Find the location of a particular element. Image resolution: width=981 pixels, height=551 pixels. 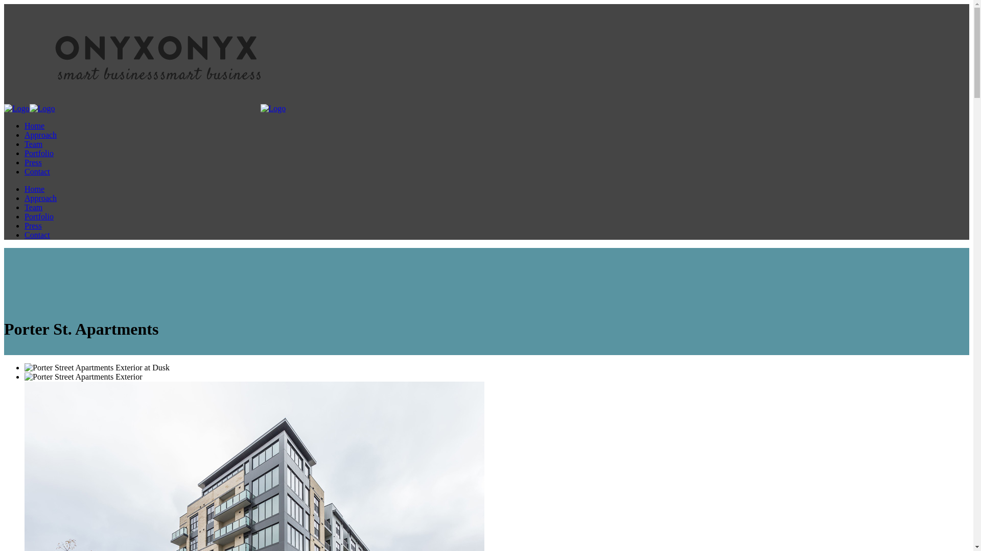

Approach is located at coordinates (41, 198).